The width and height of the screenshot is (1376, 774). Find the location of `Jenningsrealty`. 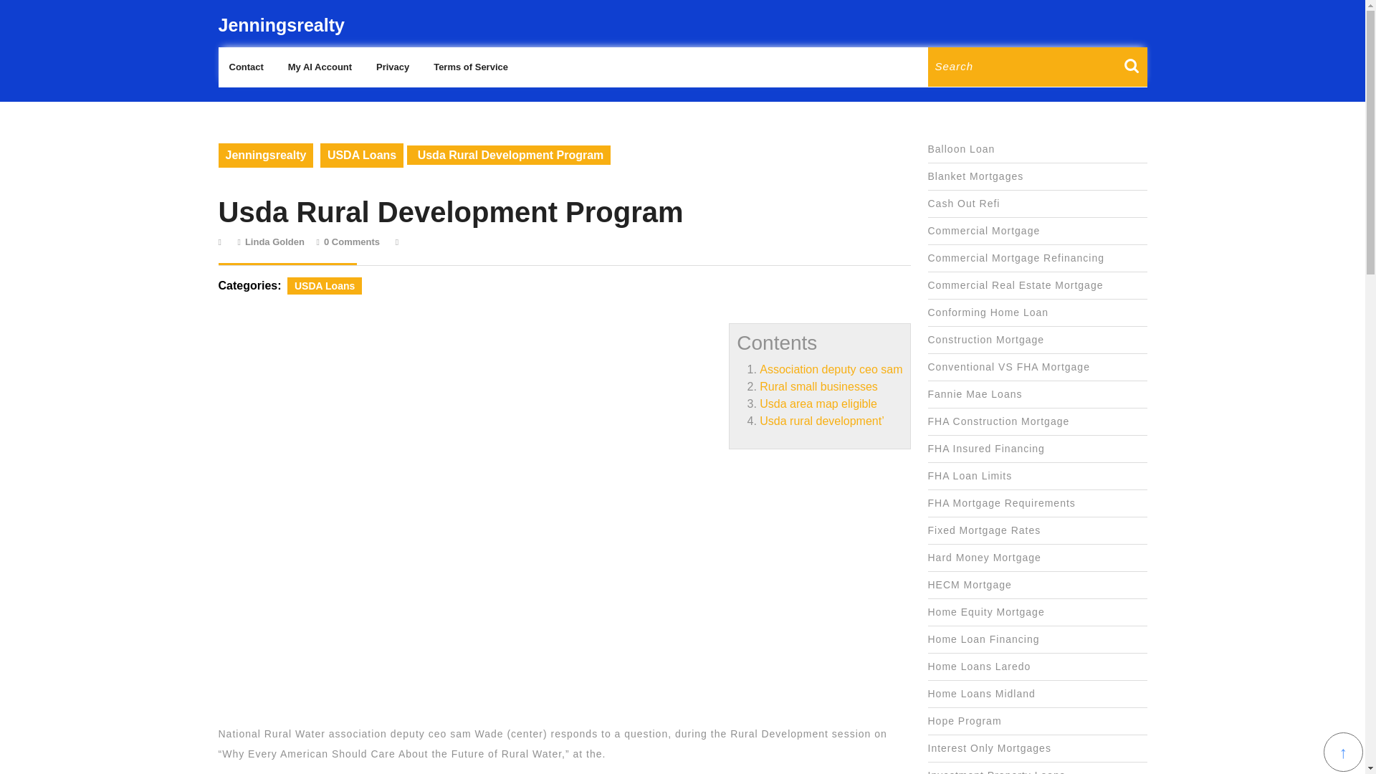

Jenningsrealty is located at coordinates (831, 368).